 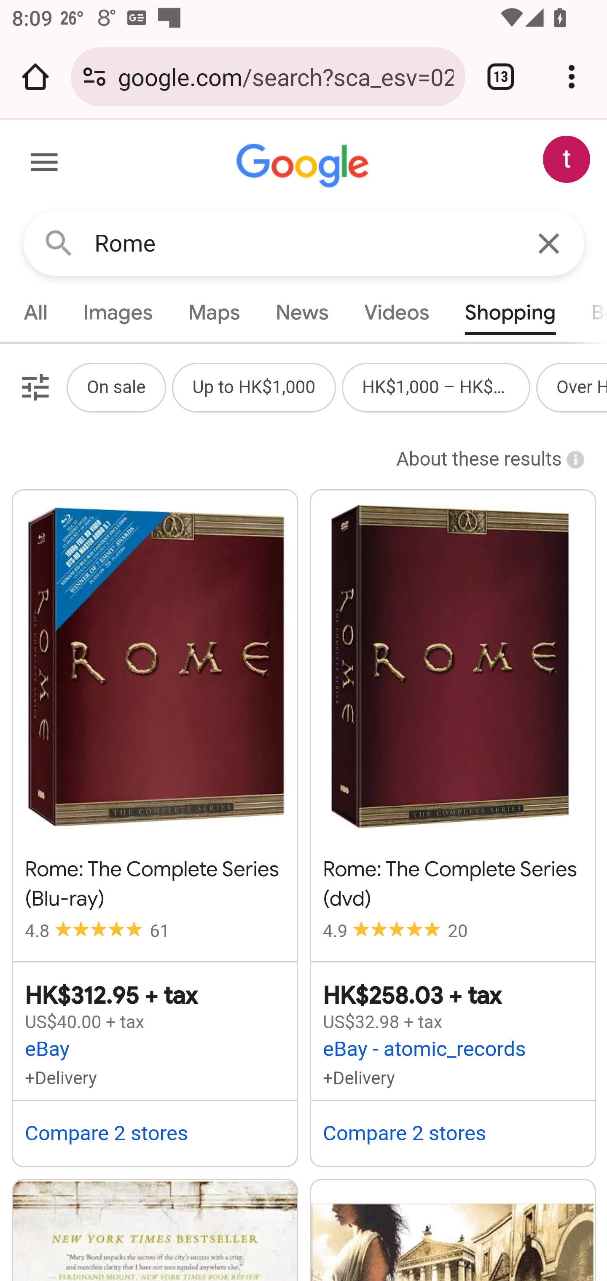 What do you see at coordinates (213, 312) in the screenshot?
I see `Maps` at bounding box center [213, 312].